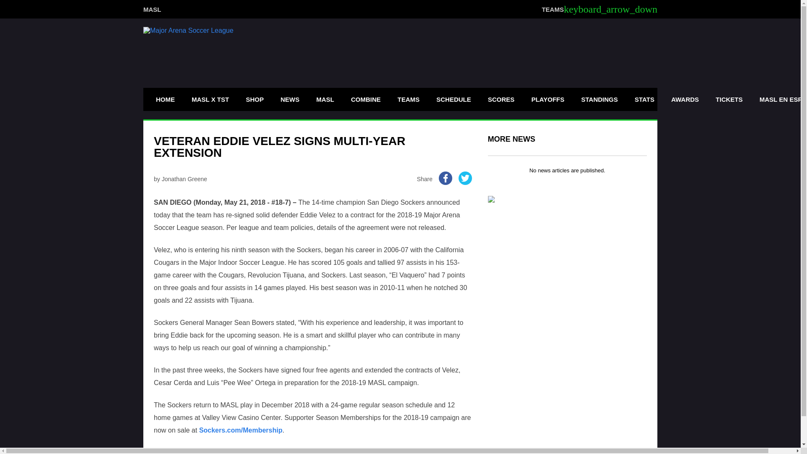  Describe the element at coordinates (210, 99) in the screenshot. I see `MASL X TST` at that location.